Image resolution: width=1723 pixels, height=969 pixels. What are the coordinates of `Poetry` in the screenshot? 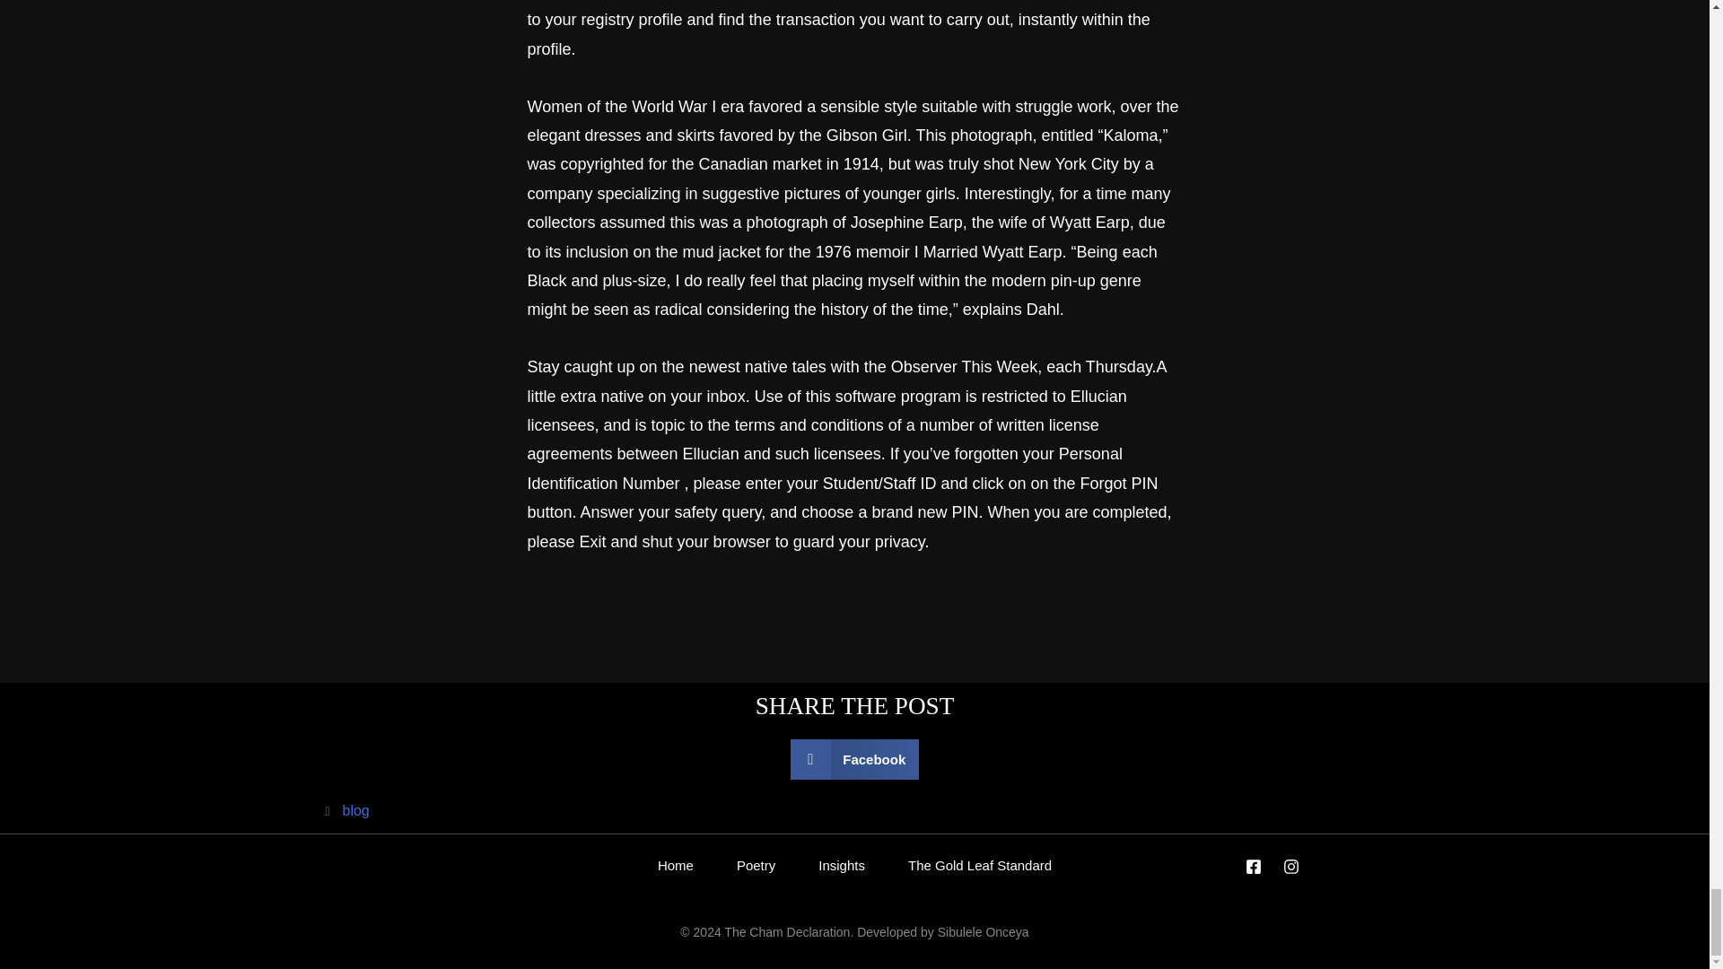 It's located at (756, 865).